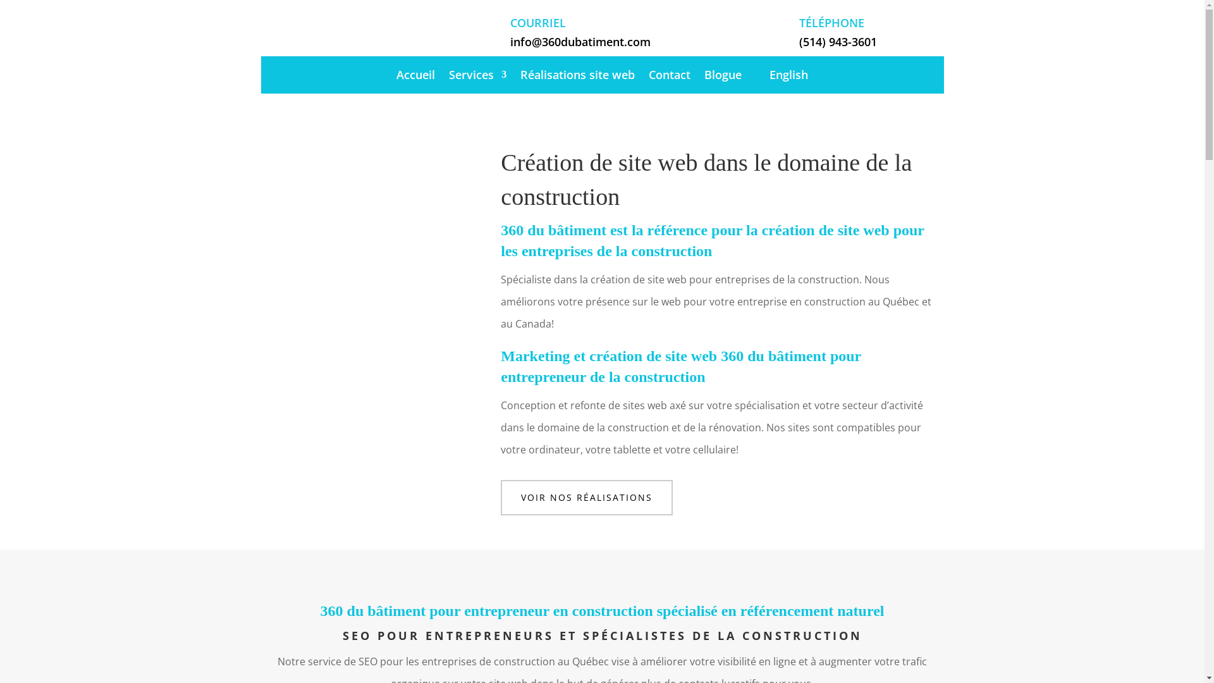 Image resolution: width=1214 pixels, height=683 pixels. What do you see at coordinates (580, 42) in the screenshot?
I see `info@360dubatiment.com` at bounding box center [580, 42].